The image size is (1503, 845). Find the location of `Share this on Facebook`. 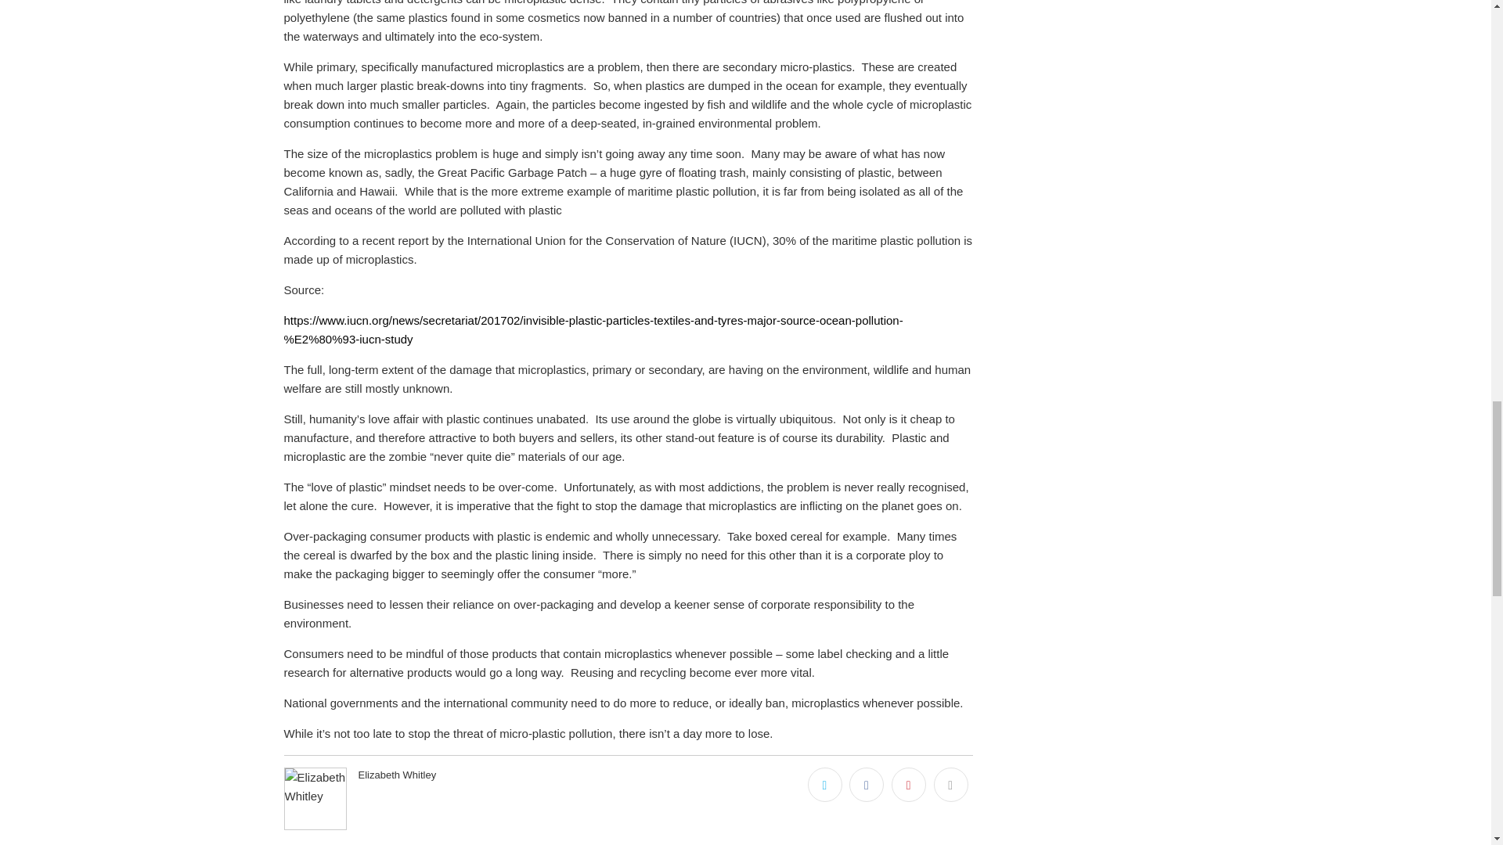

Share this on Facebook is located at coordinates (866, 784).